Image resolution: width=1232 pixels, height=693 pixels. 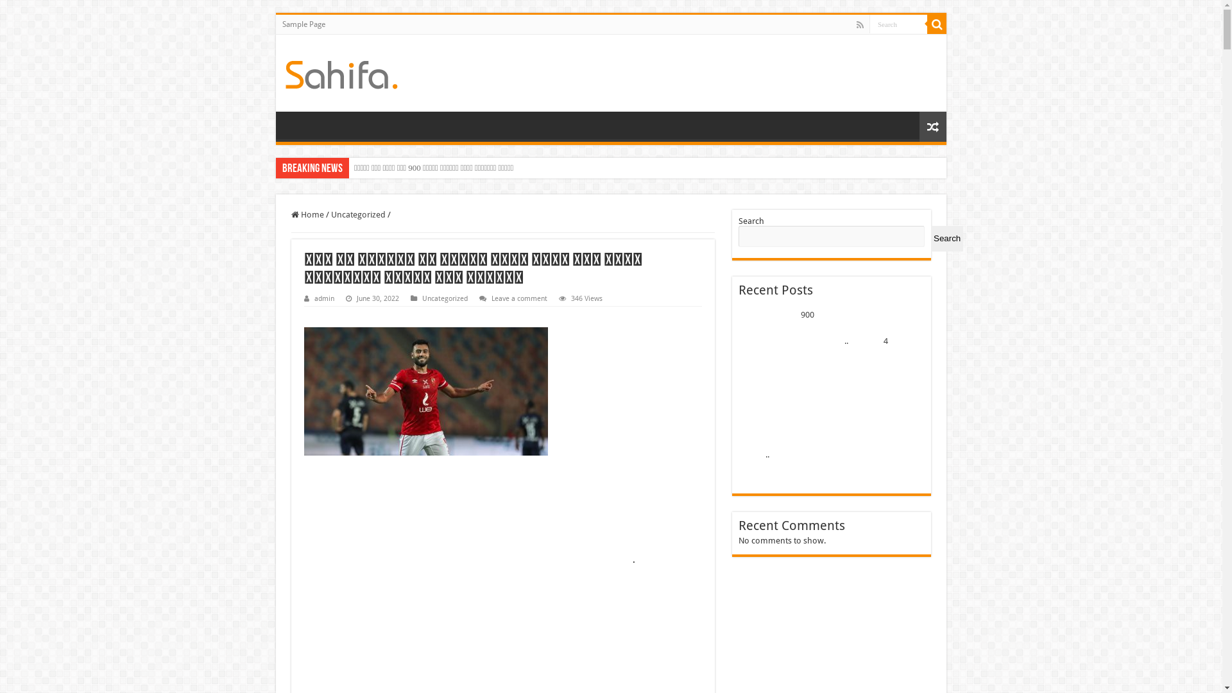 I want to click on Rss, so click(x=860, y=25).